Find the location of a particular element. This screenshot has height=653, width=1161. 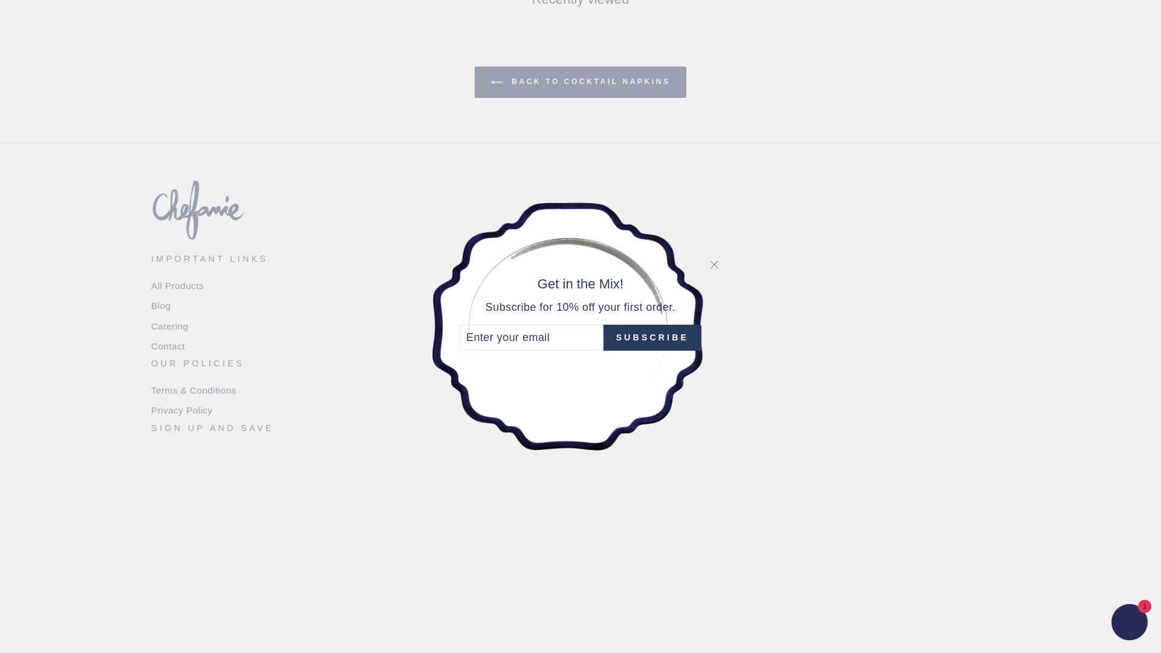

Diners Club is located at coordinates (496, 560).